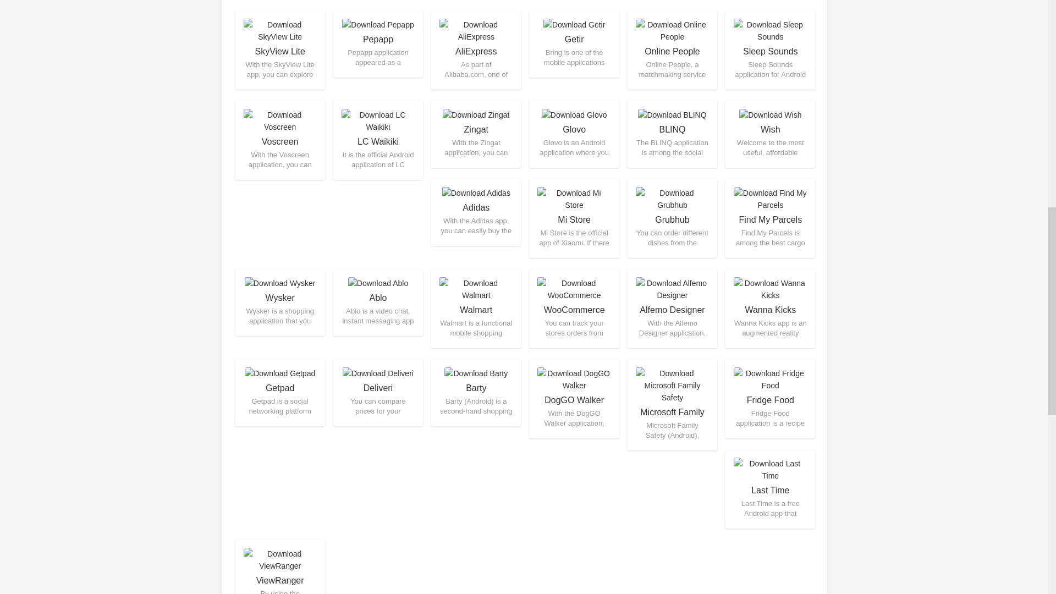 The height and width of the screenshot is (594, 1056). What do you see at coordinates (475, 50) in the screenshot?
I see `Download AliExpress` at bounding box center [475, 50].